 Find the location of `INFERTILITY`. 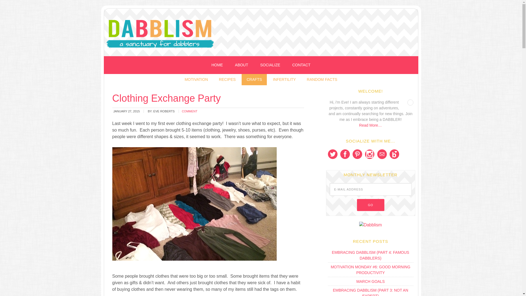

INFERTILITY is located at coordinates (284, 79).